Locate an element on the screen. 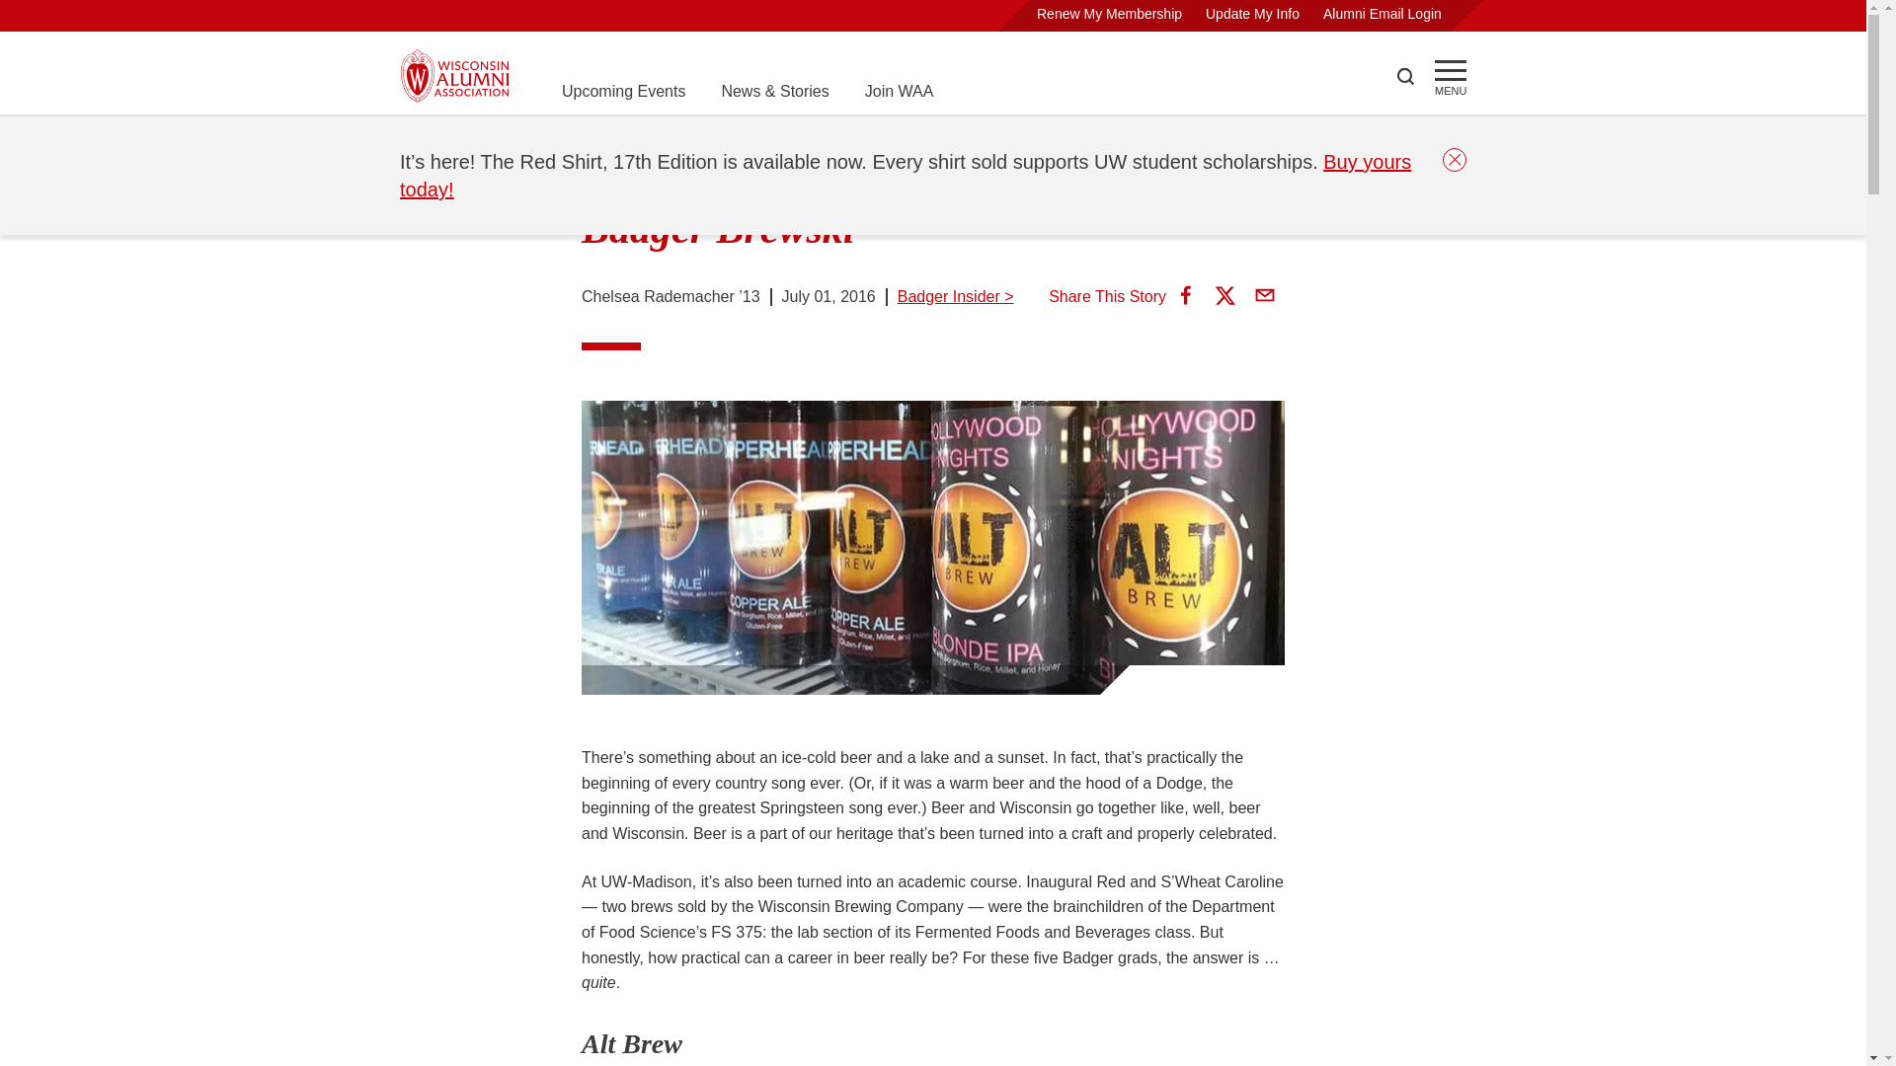  Alumni Email Login is located at coordinates (1382, 14).